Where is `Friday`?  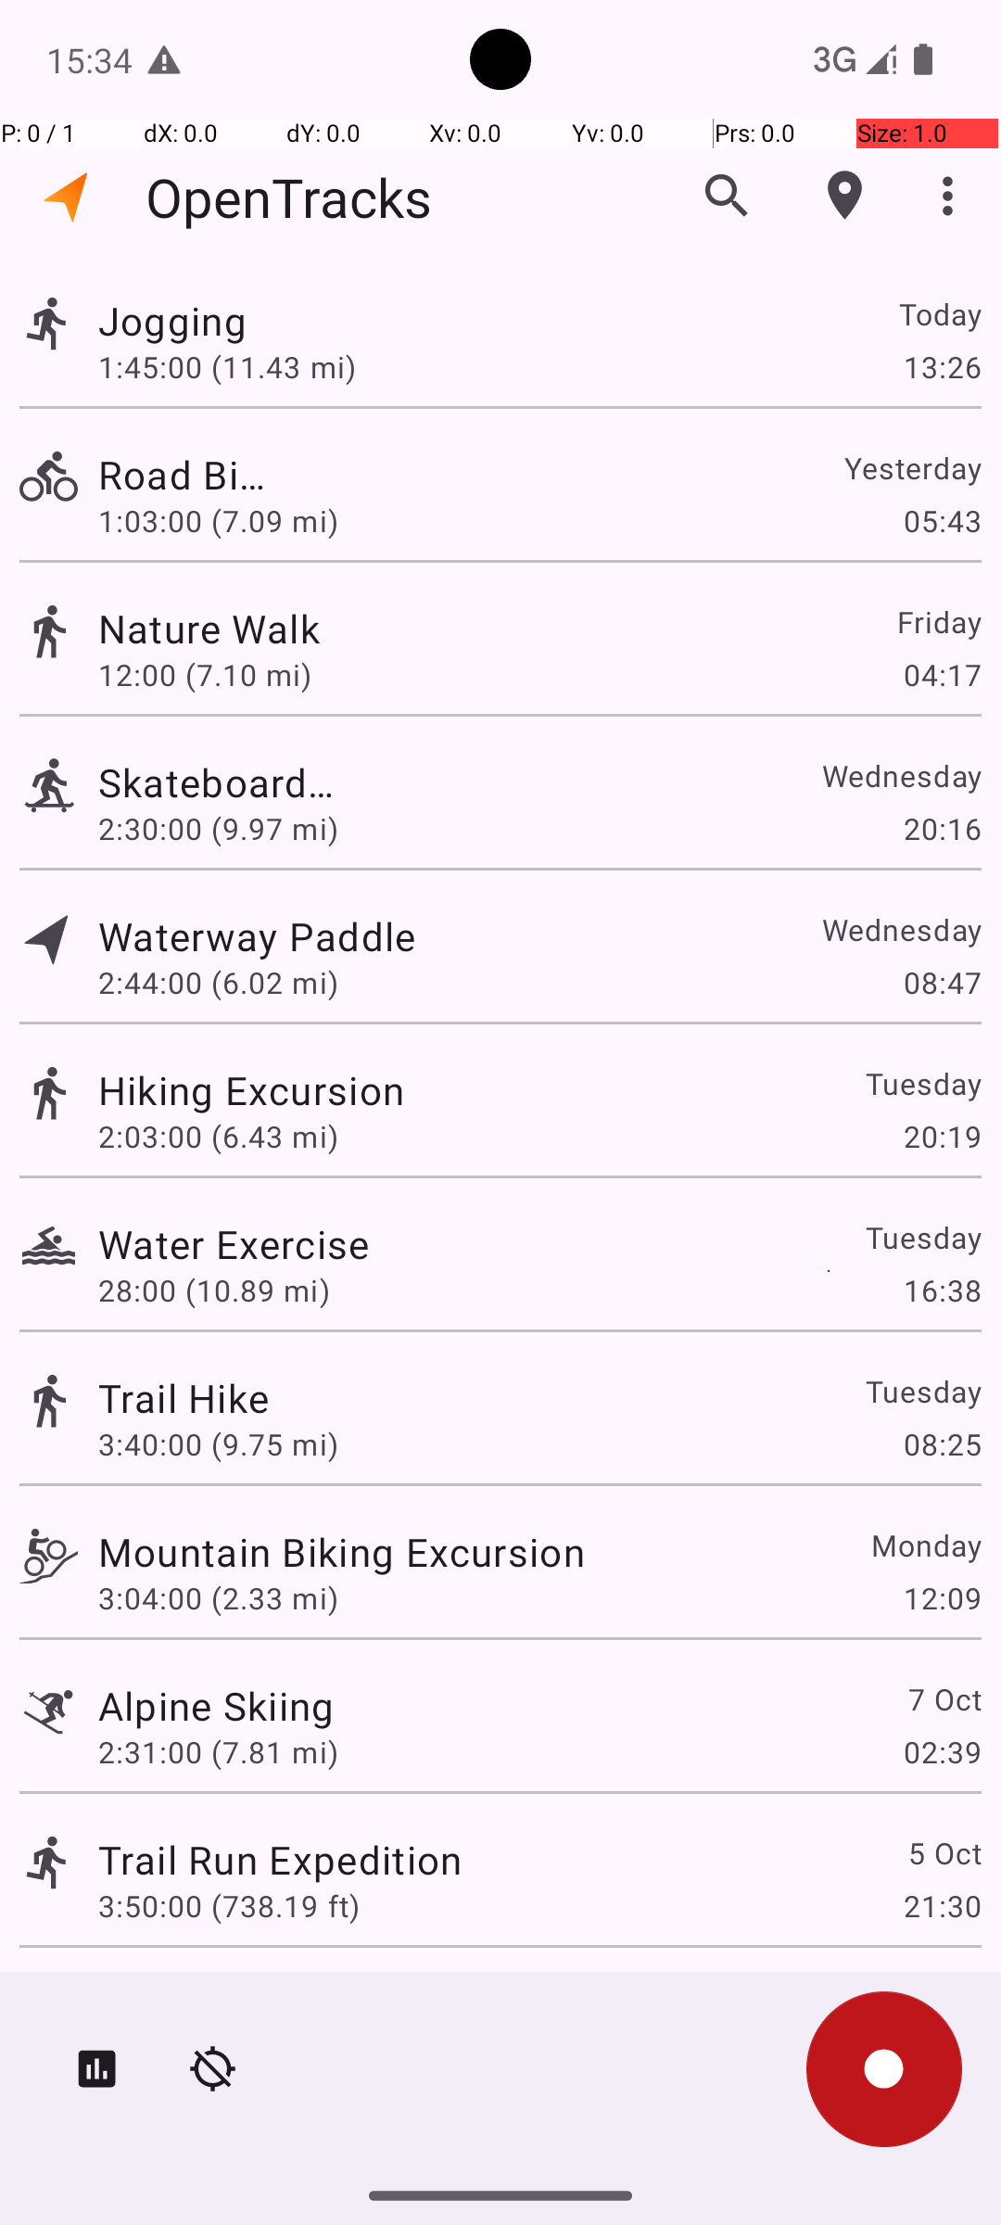 Friday is located at coordinates (938, 621).